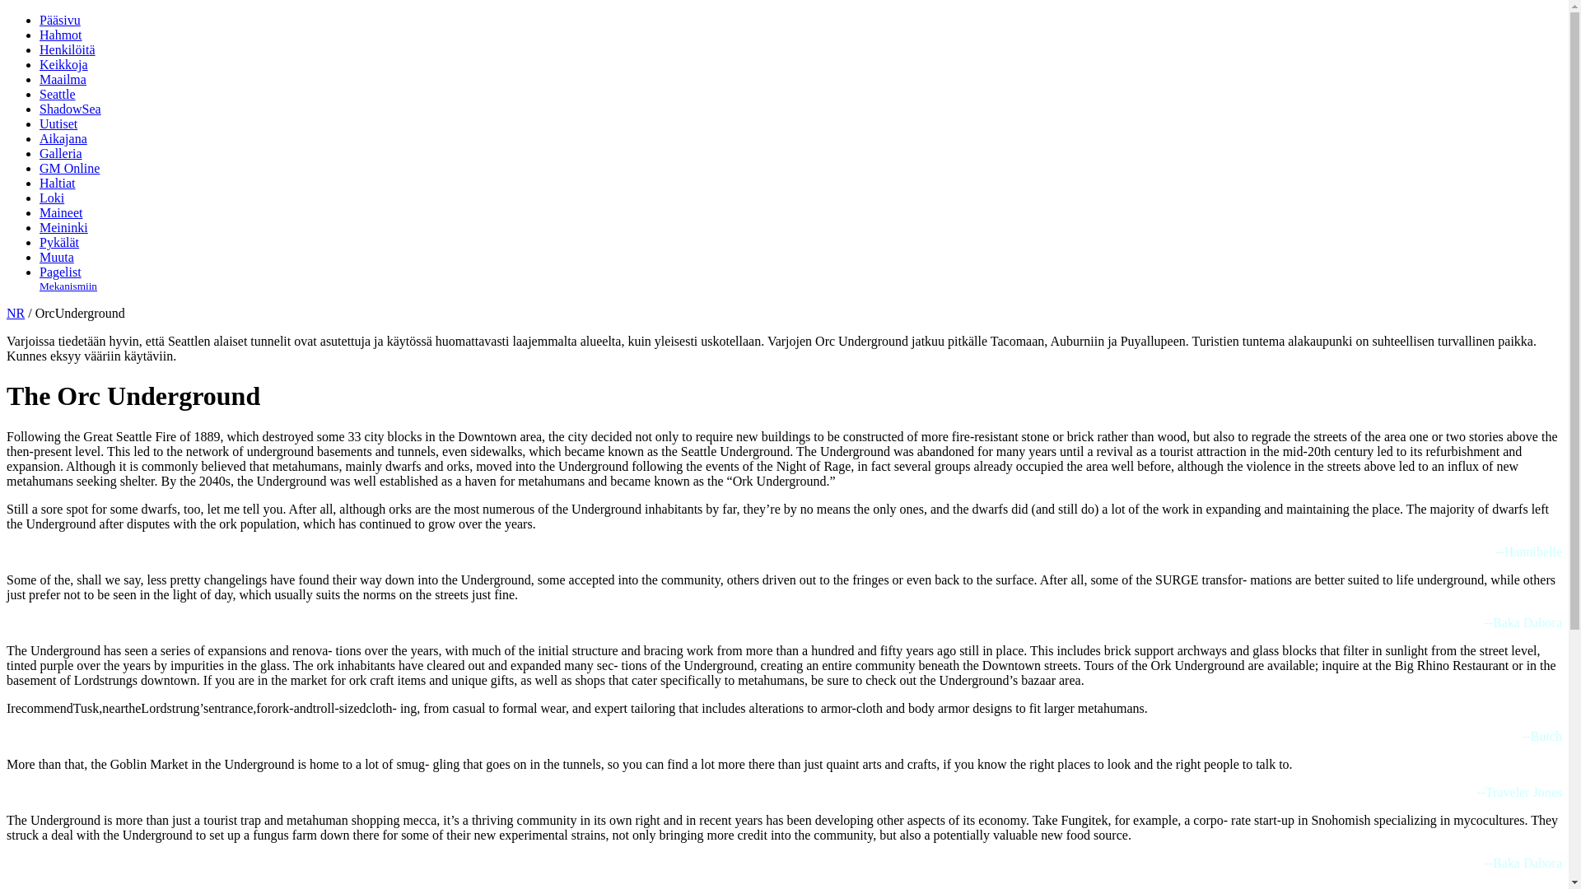  I want to click on Seattle, so click(58, 94).